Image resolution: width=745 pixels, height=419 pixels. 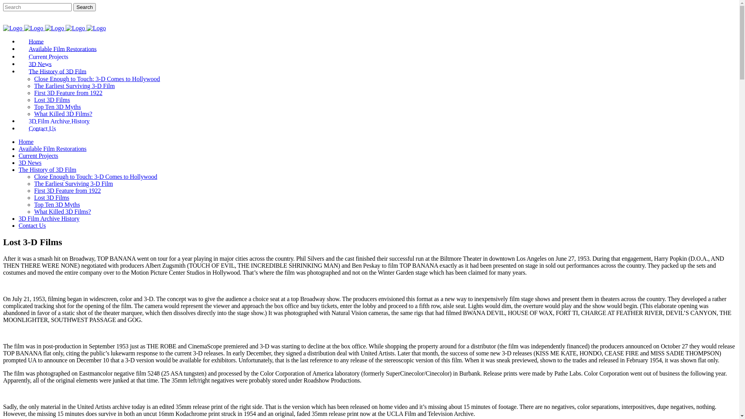 I want to click on Lost 3D Films, so click(x=52, y=100).